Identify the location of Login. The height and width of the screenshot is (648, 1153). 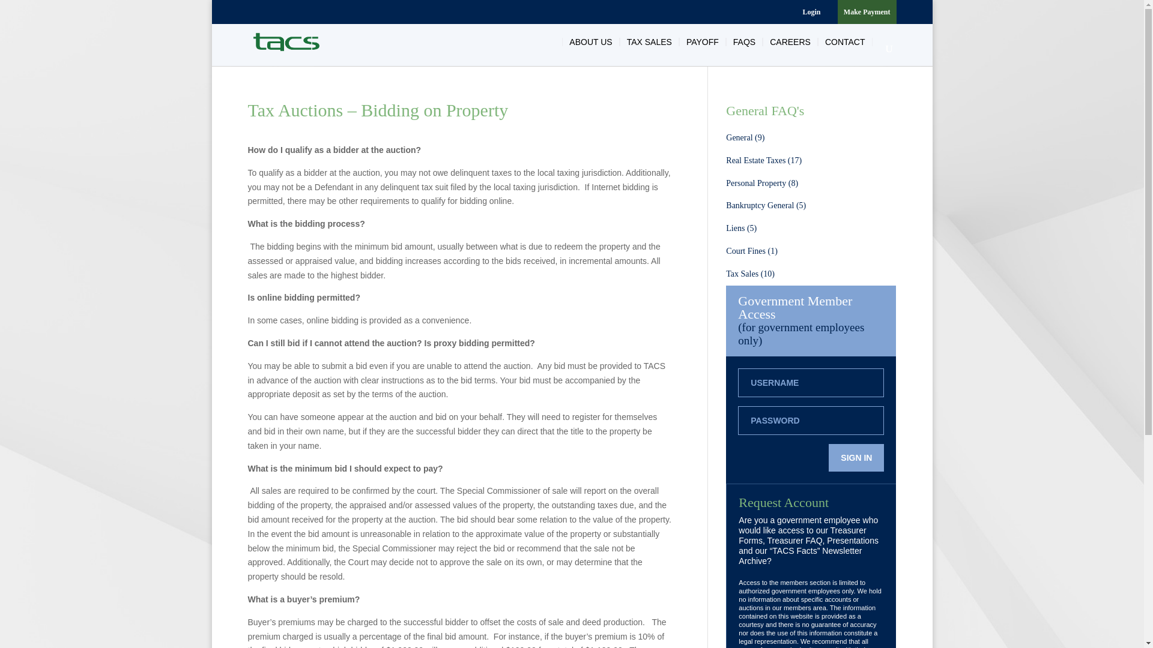
(811, 14).